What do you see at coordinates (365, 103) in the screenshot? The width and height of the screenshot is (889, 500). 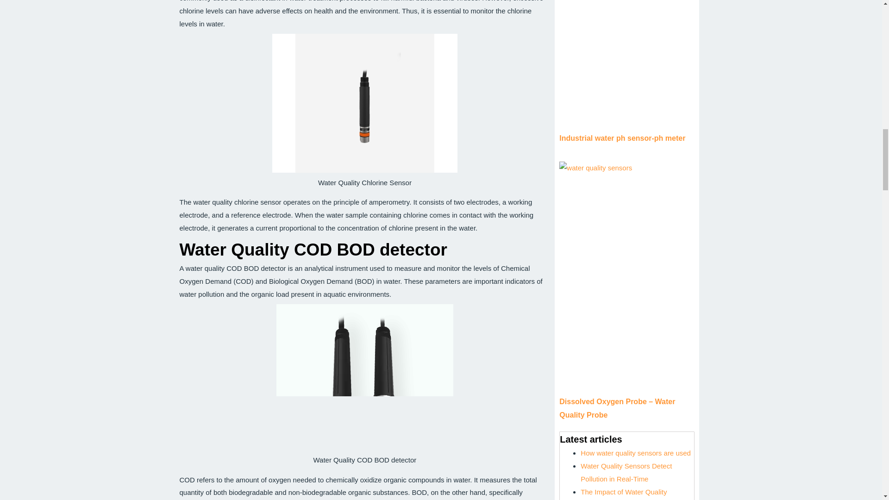 I see `The best 6 kinds of water quality sensors 2` at bounding box center [365, 103].